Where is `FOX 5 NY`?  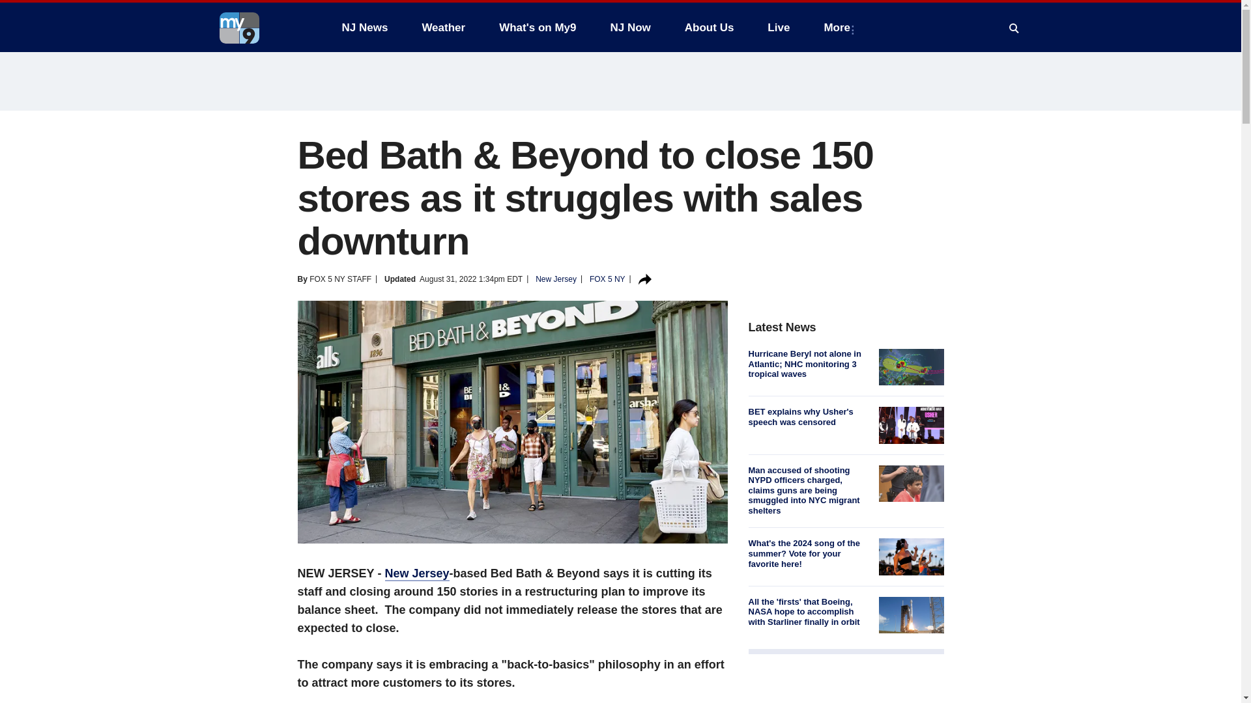 FOX 5 NY is located at coordinates (607, 279).